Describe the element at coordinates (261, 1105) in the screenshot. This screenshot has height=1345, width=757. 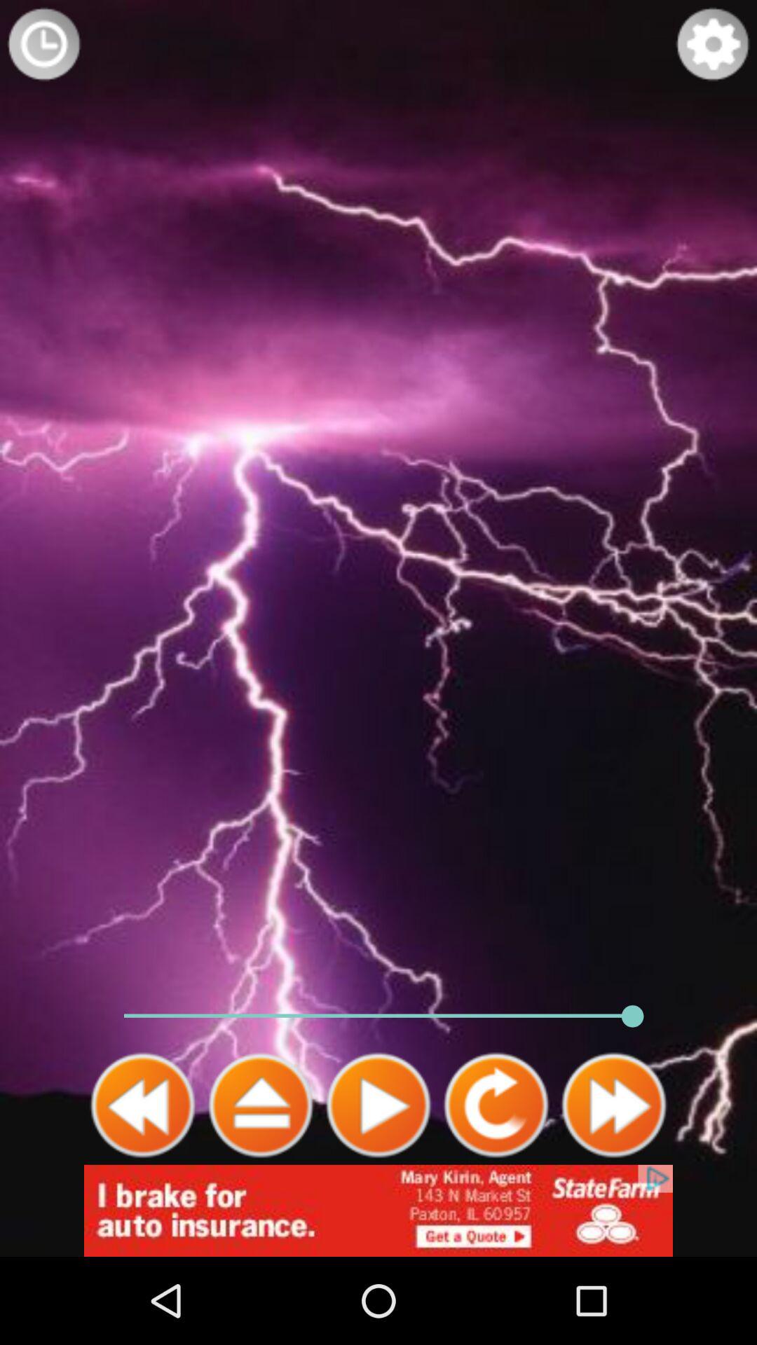
I see `stop sound` at that location.